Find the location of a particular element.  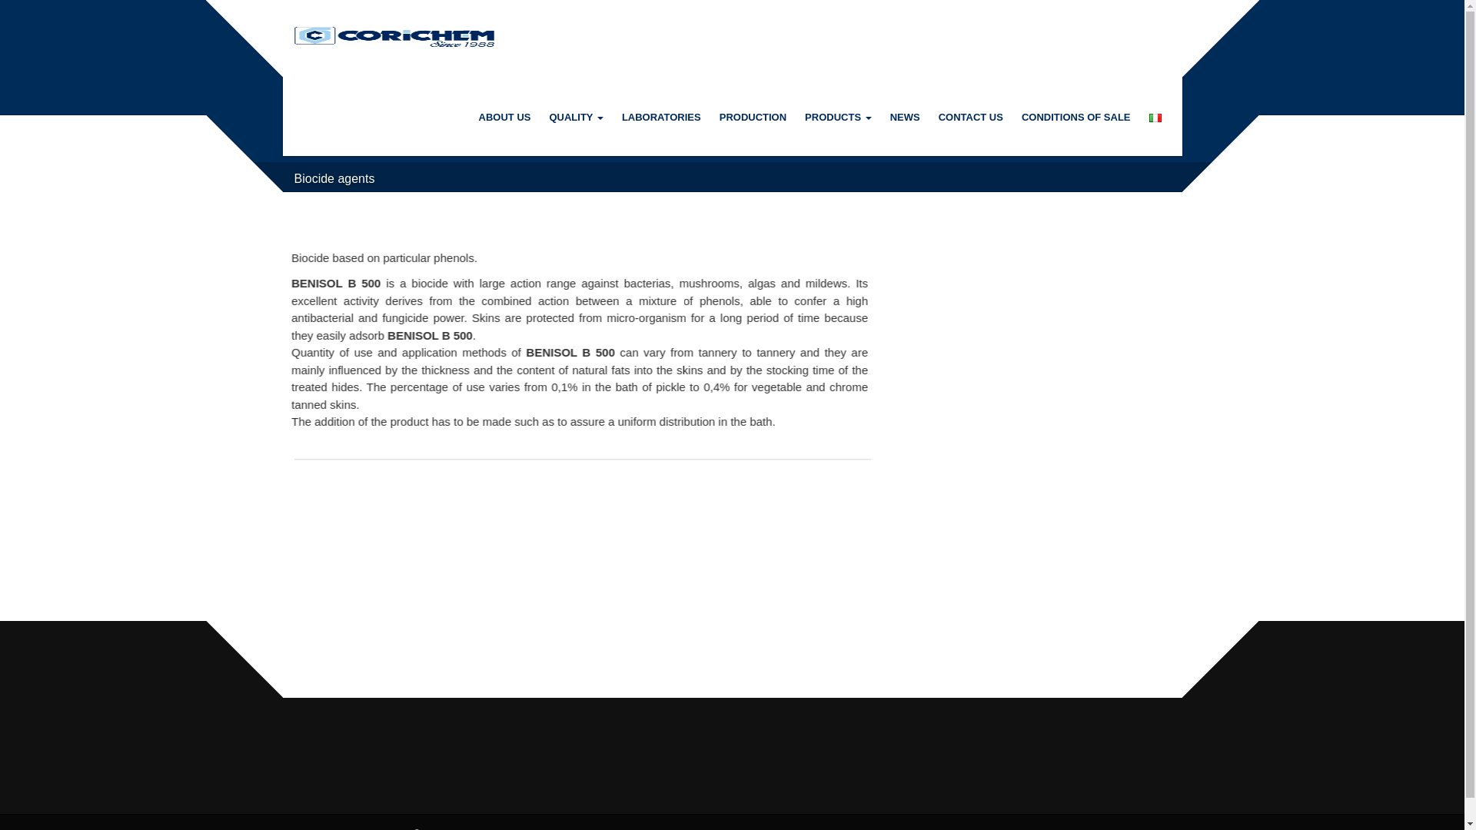

LABORATORIES is located at coordinates (661, 117).